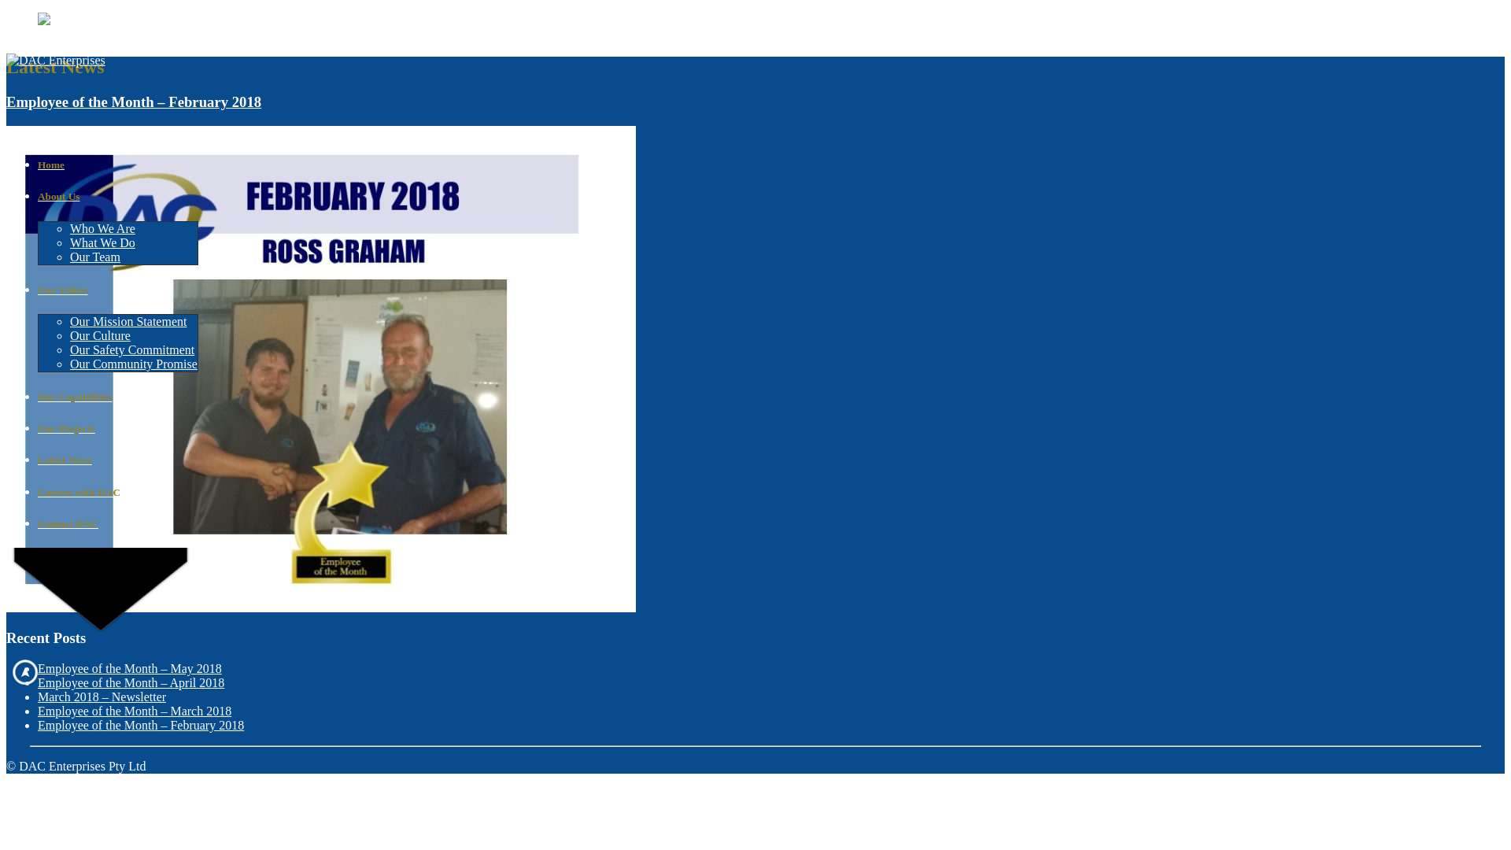 The width and height of the screenshot is (1511, 850). I want to click on About Us, so click(118, 197).